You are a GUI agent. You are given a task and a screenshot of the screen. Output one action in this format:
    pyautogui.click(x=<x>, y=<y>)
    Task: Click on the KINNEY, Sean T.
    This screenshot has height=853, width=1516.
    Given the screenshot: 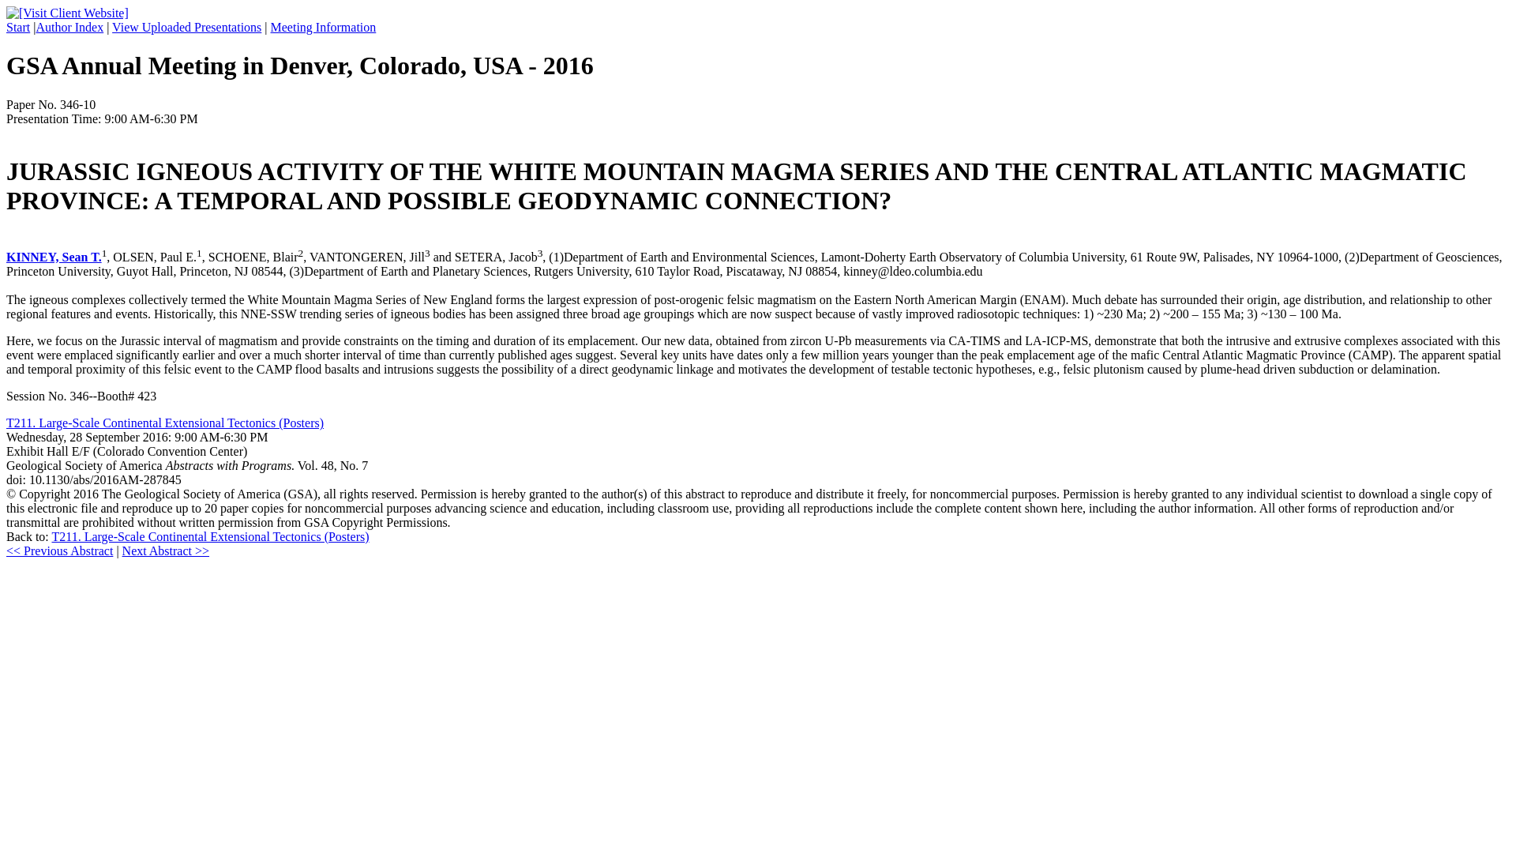 What is the action you would take?
    pyautogui.click(x=54, y=257)
    